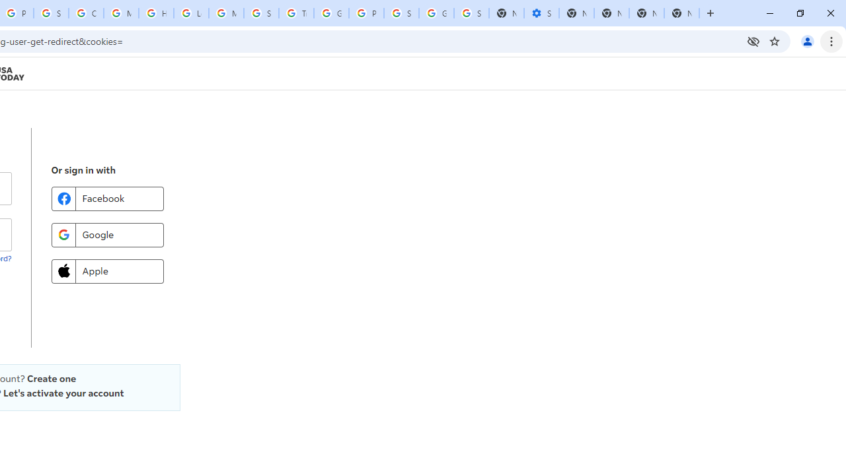 This screenshot has height=475, width=846. What do you see at coordinates (296, 13) in the screenshot?
I see `Trusted Information and Content - Google Safety Center` at bounding box center [296, 13].